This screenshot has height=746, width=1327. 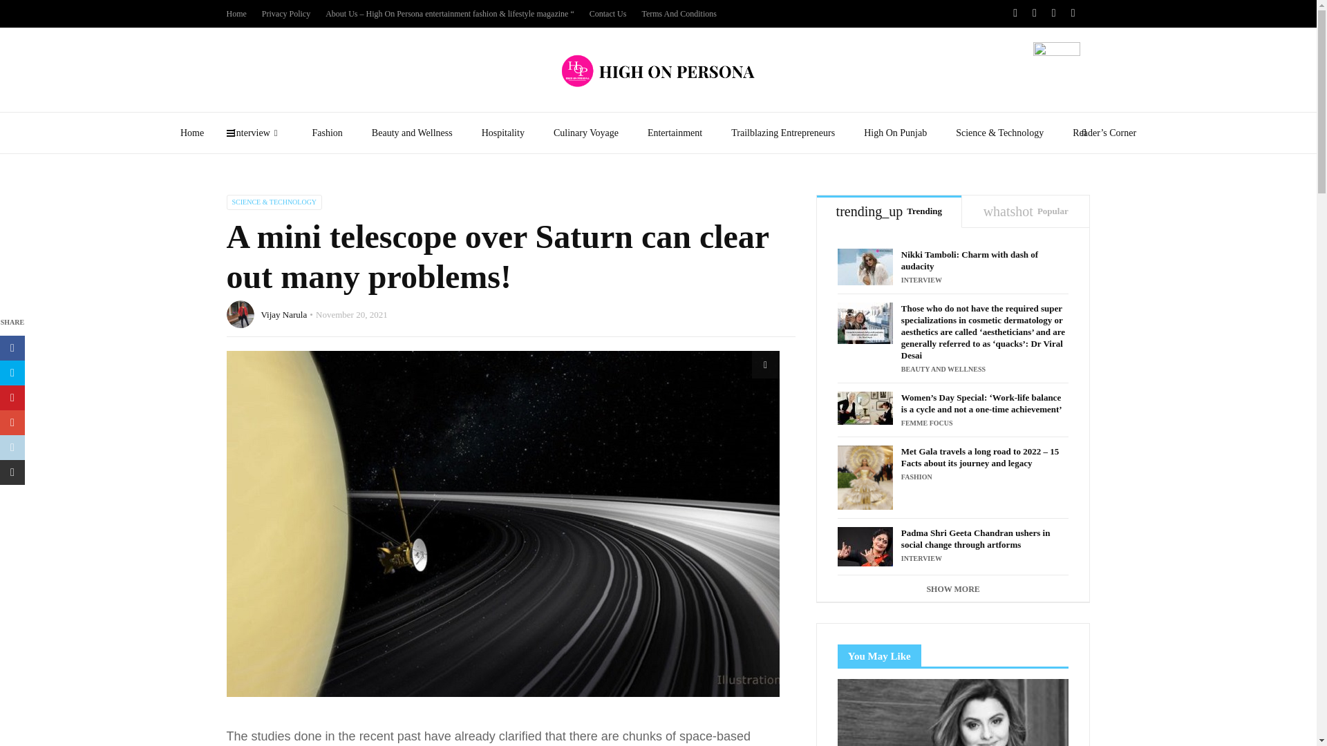 I want to click on Contact Us, so click(x=608, y=14).